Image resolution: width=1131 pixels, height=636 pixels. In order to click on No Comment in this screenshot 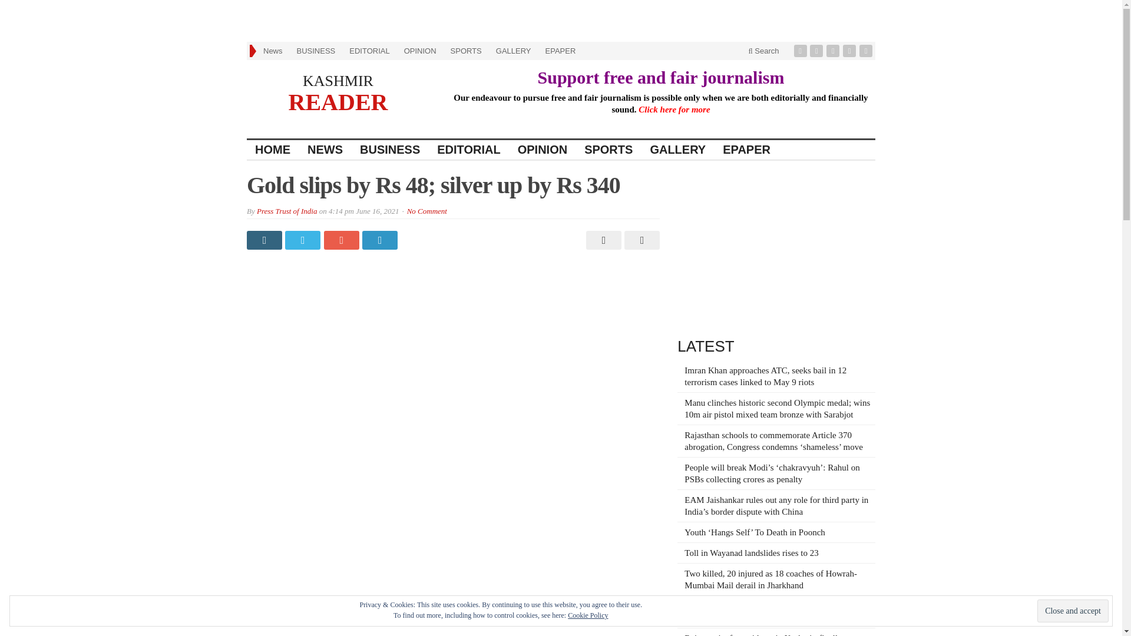, I will do `click(426, 211)`.